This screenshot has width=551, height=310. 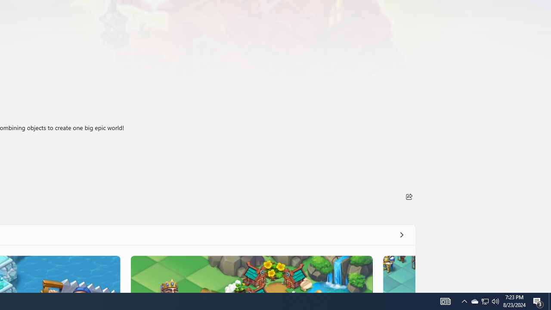 I want to click on Screenshot 3, so click(x=251, y=274).